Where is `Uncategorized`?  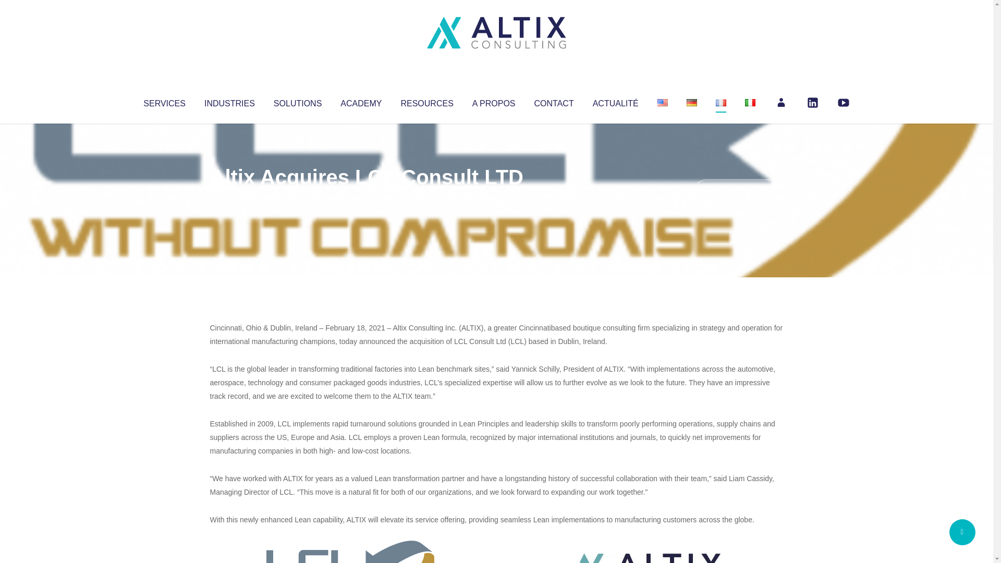 Uncategorized is located at coordinates (364, 198).